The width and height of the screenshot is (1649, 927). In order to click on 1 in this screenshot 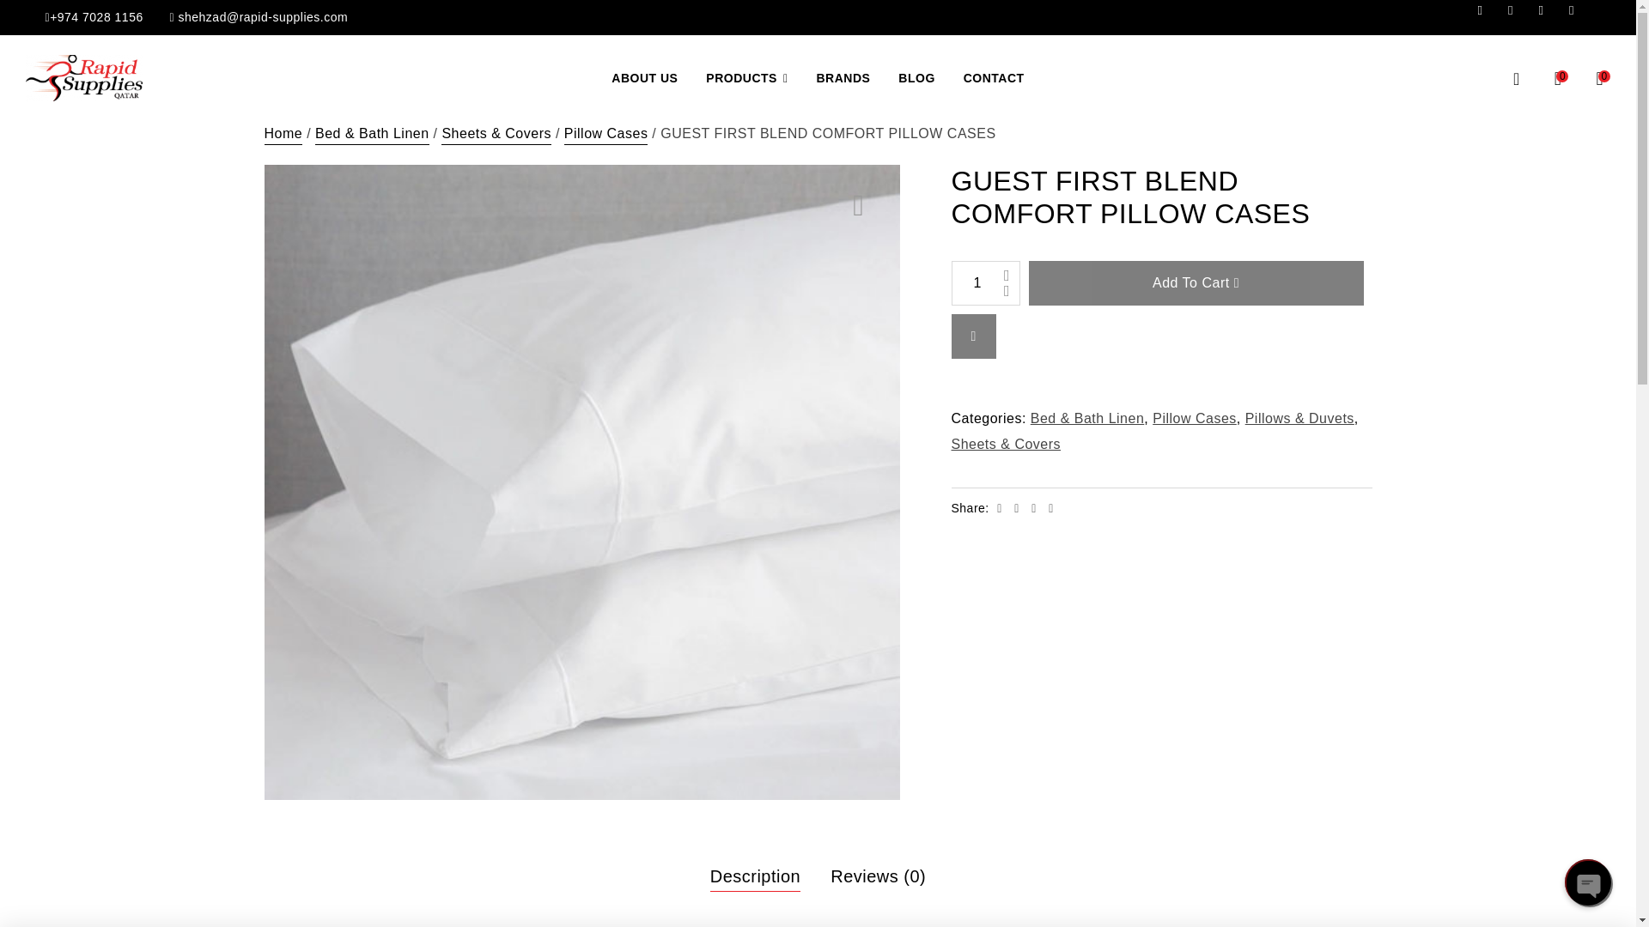, I will do `click(986, 283)`.